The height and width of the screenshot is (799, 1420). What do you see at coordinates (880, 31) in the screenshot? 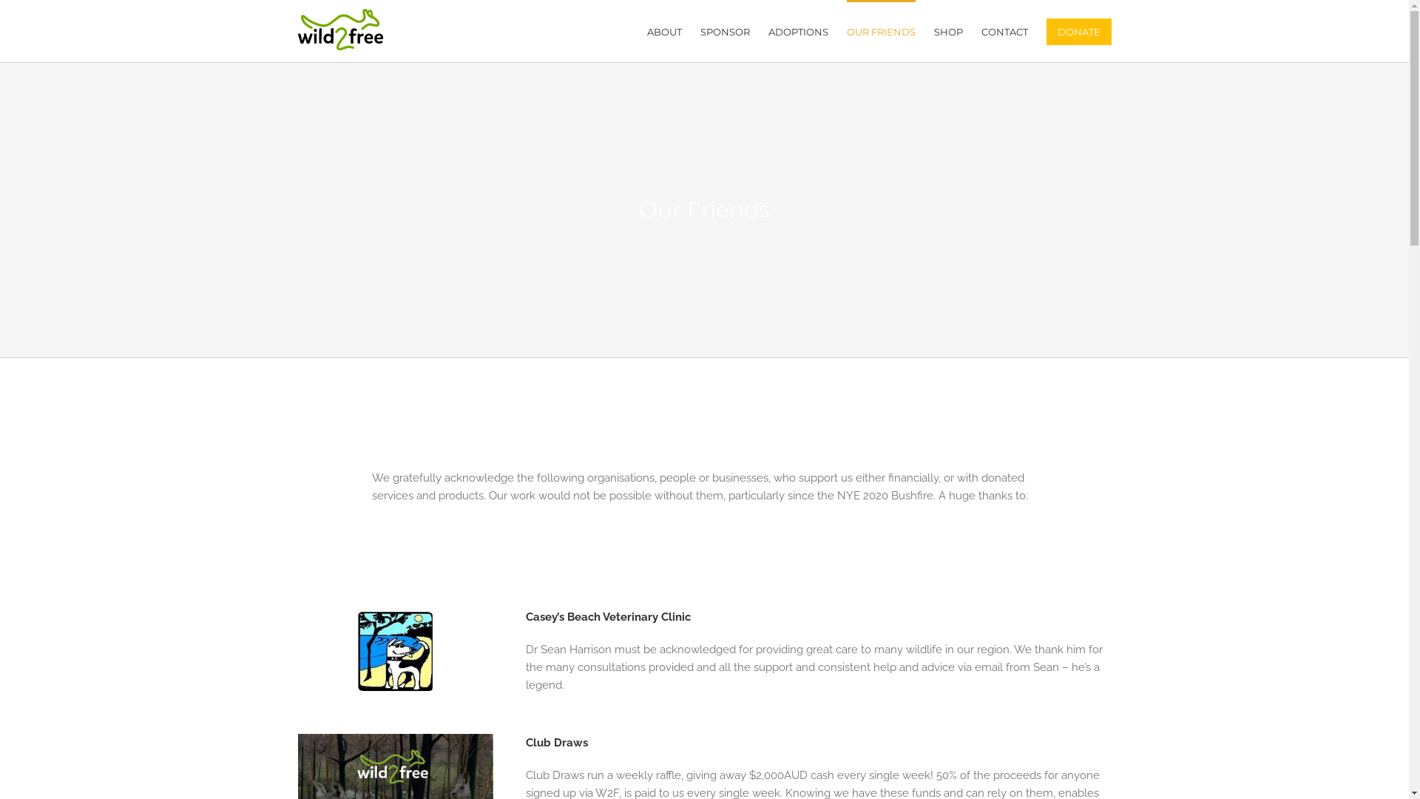
I see `OUR FRIENDS` at bounding box center [880, 31].